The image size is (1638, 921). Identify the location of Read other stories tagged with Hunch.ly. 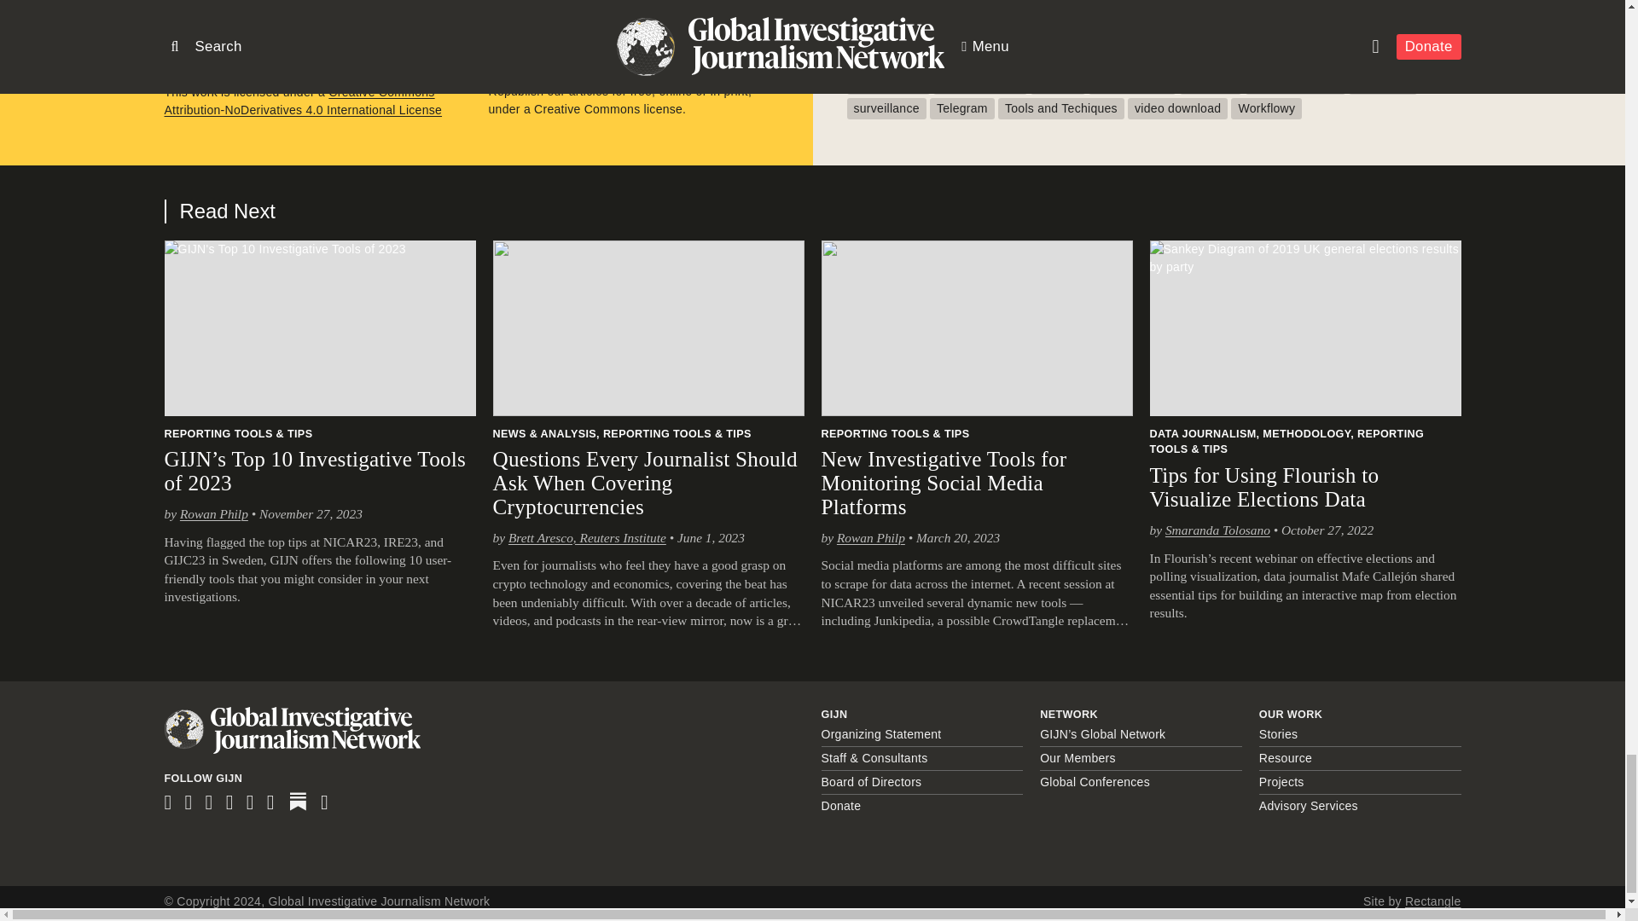
(1210, 84).